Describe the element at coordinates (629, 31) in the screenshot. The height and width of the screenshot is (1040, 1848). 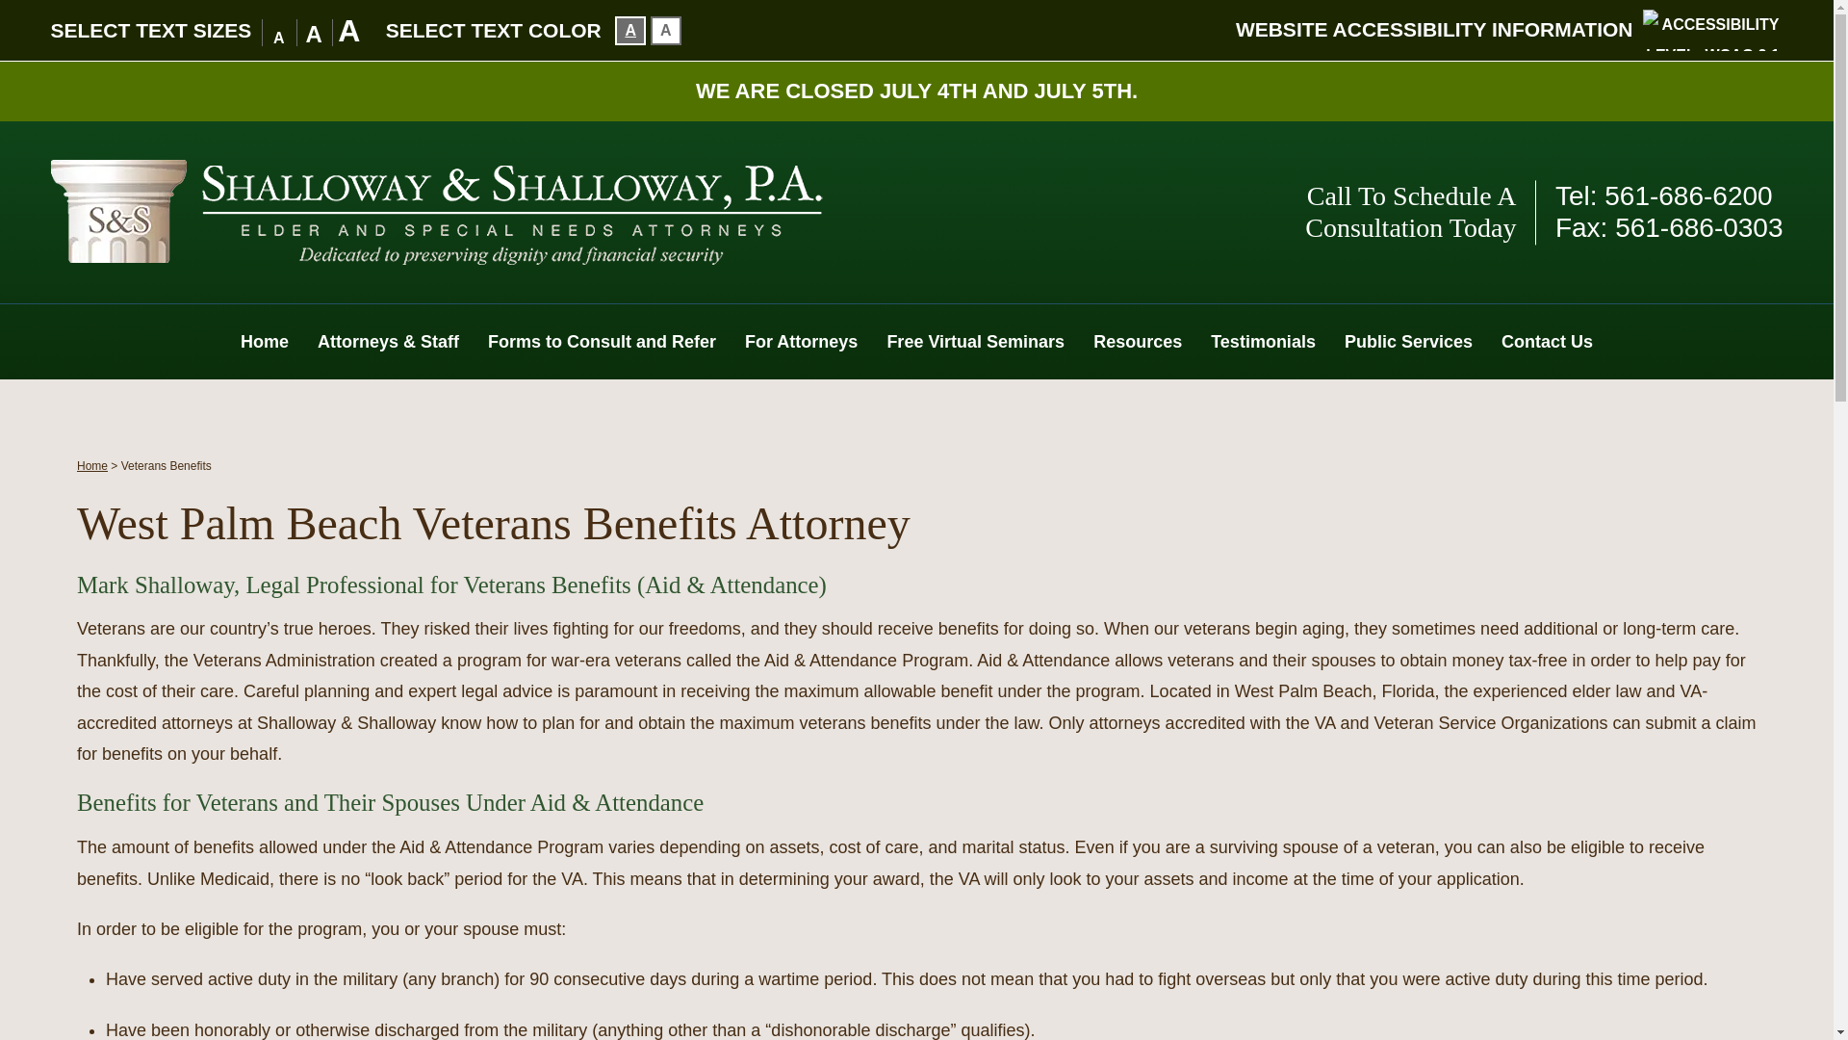
I see `A` at that location.